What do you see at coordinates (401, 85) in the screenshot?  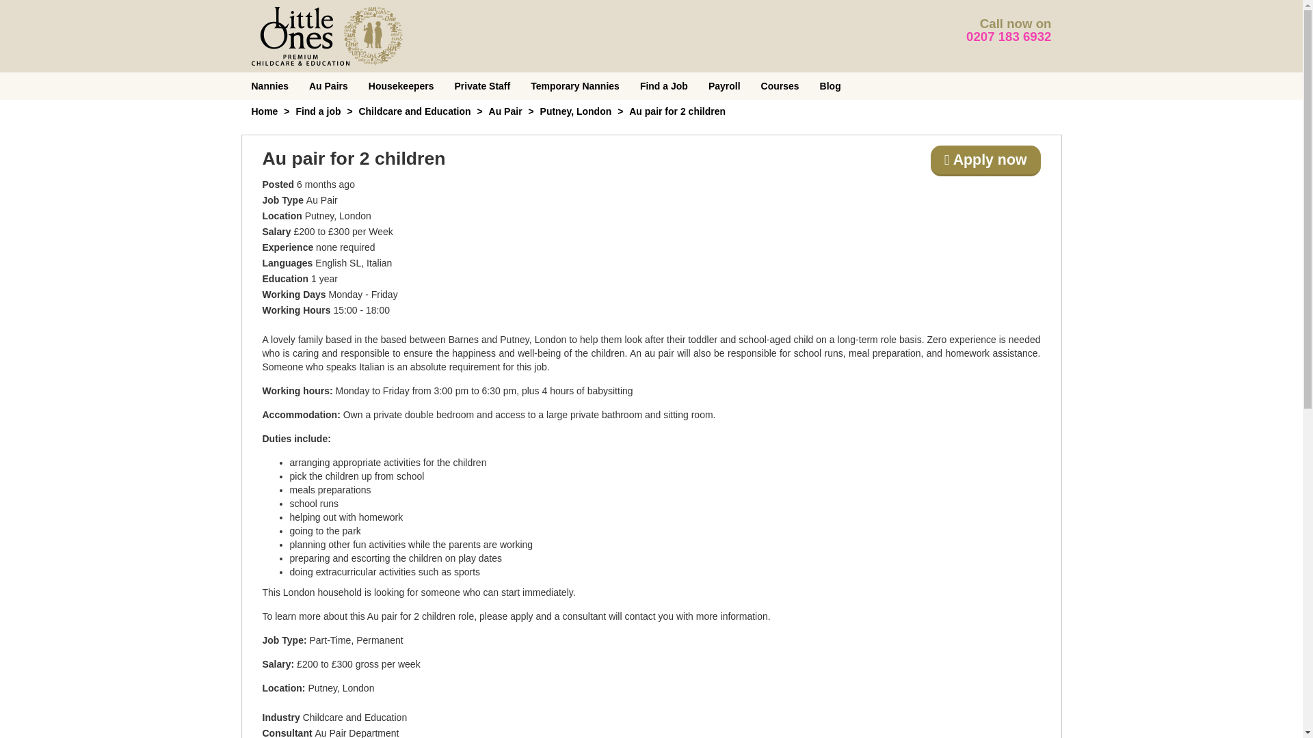 I see `Housekeepers` at bounding box center [401, 85].